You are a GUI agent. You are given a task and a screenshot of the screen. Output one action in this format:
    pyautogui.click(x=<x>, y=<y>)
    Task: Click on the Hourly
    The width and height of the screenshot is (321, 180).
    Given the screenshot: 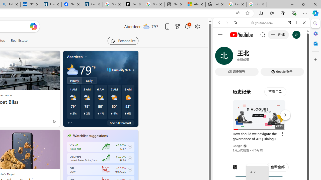 What is the action you would take?
    pyautogui.click(x=74, y=80)
    